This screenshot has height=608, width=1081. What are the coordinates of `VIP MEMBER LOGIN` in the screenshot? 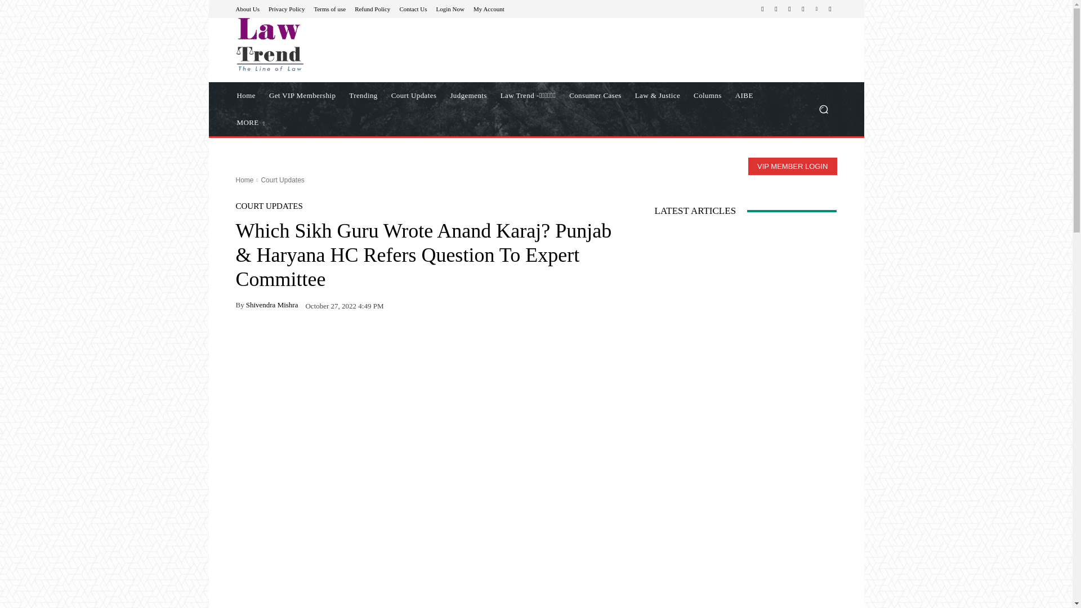 It's located at (792, 166).